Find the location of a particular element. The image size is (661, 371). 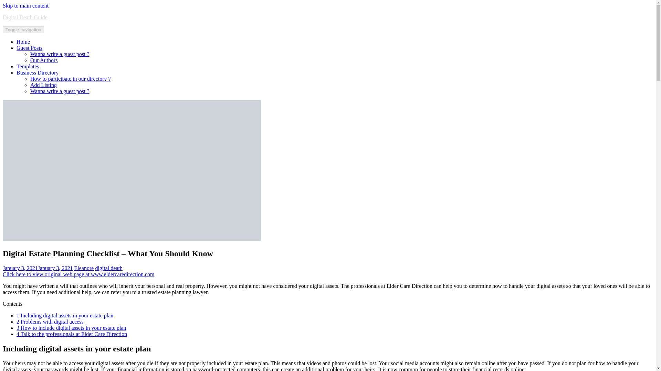

Add Listing is located at coordinates (43, 85).